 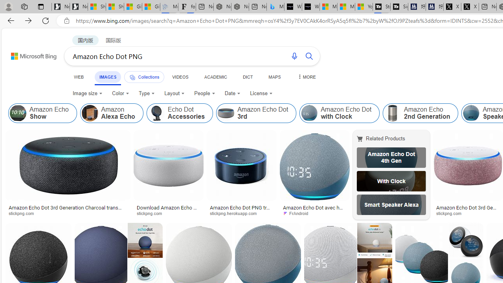 What do you see at coordinates (108, 77) in the screenshot?
I see `IMAGES` at bounding box center [108, 77].